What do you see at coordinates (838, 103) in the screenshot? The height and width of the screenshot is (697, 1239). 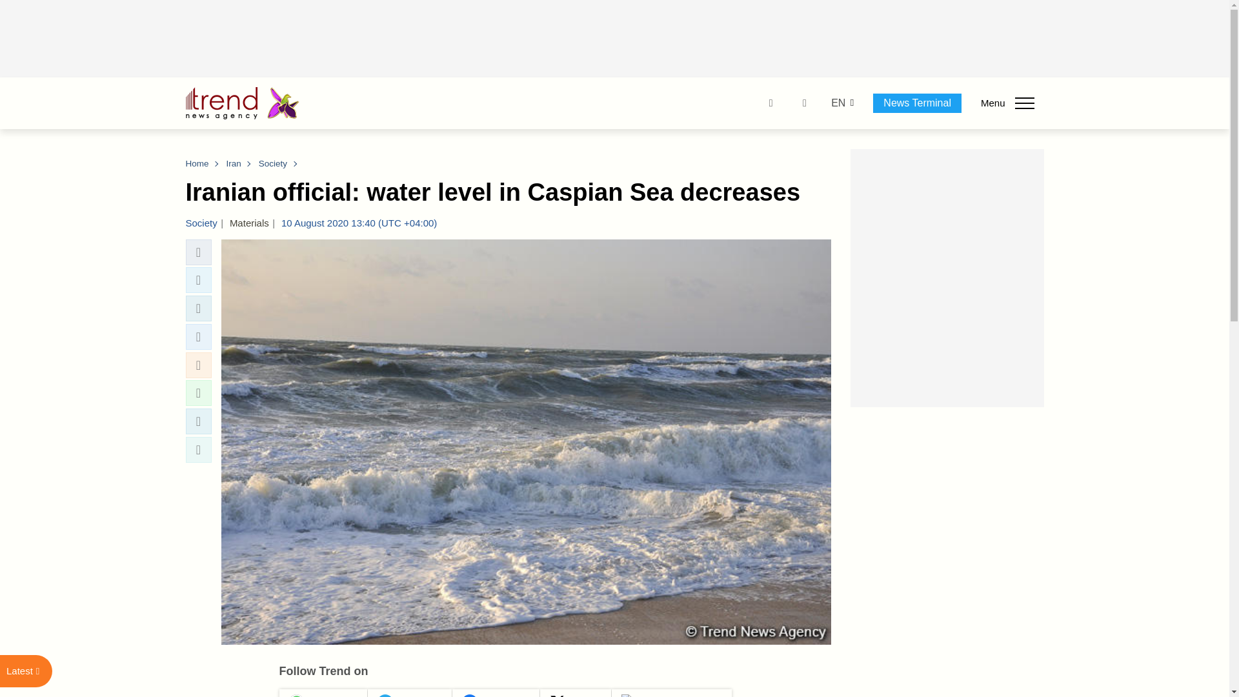 I see `English` at bounding box center [838, 103].